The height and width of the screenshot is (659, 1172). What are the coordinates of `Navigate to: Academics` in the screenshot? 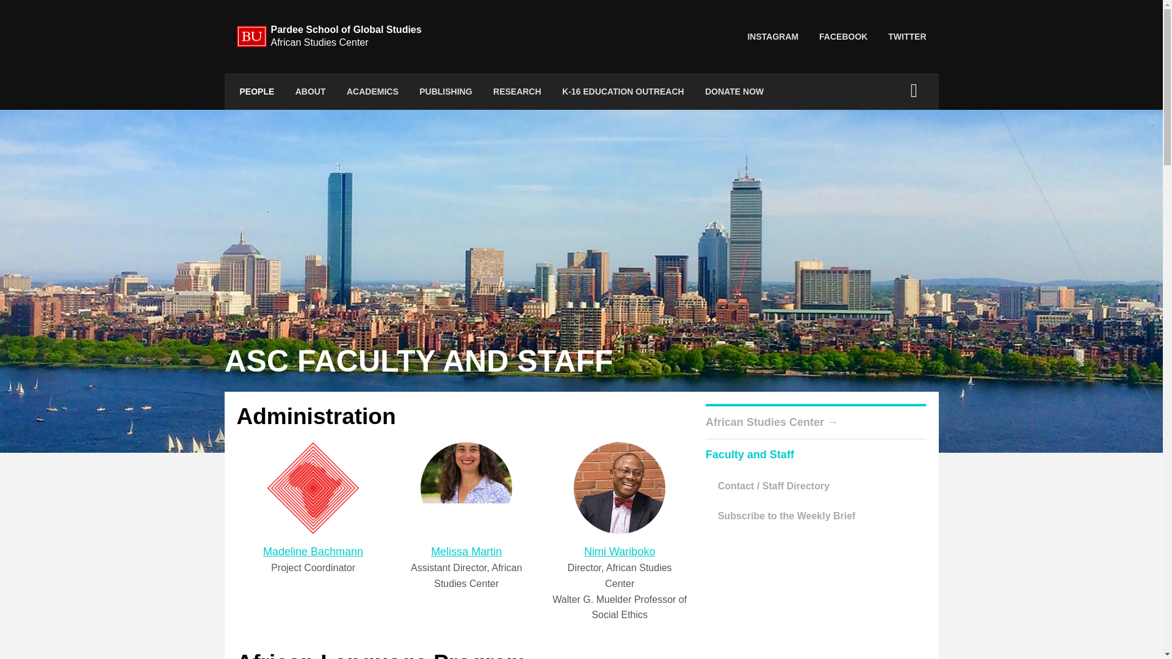 It's located at (372, 92).